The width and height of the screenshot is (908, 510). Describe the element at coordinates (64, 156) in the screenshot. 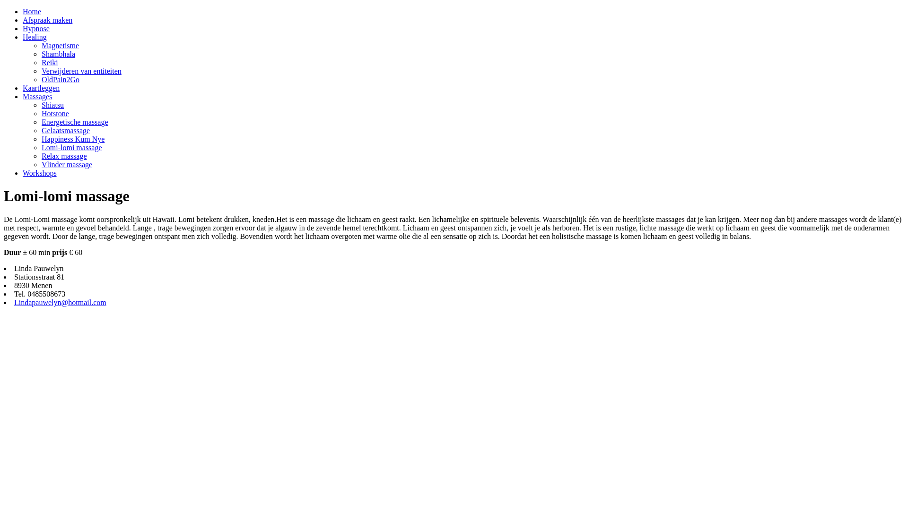

I see `Relax massage` at that location.